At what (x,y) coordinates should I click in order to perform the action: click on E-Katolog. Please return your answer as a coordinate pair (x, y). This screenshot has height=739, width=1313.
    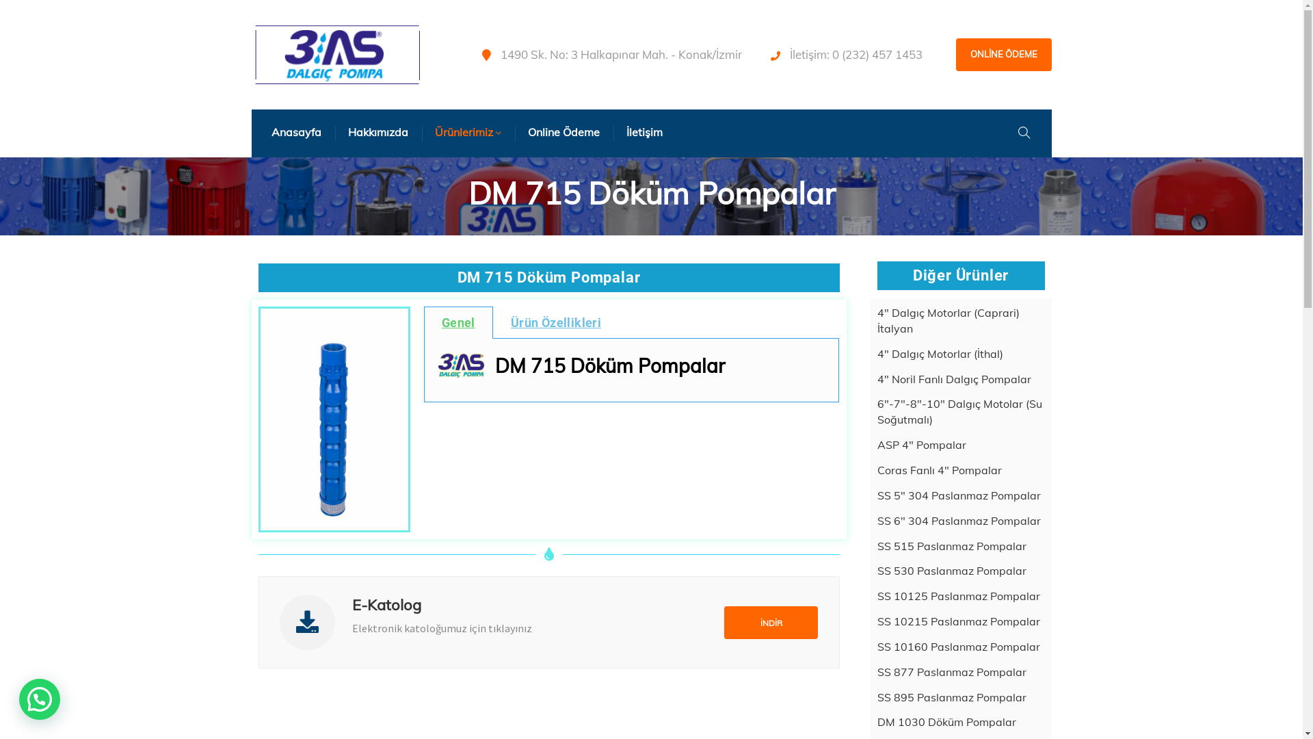
    Looking at the image, I should click on (386, 605).